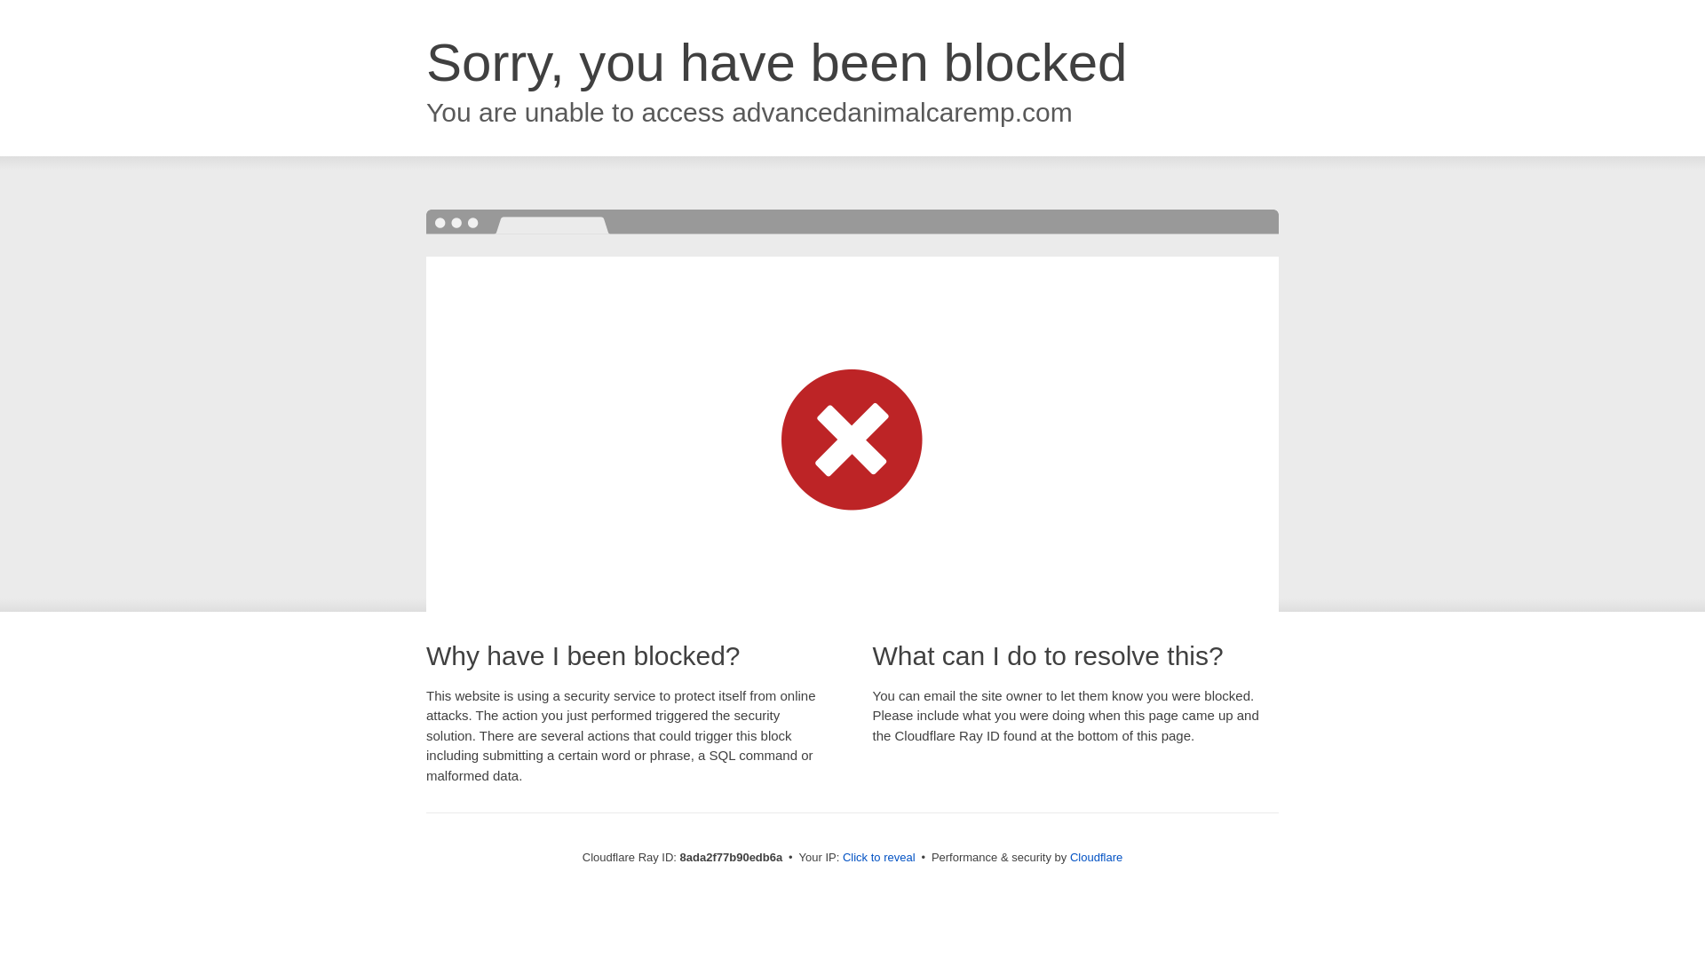  Describe the element at coordinates (879, 858) in the screenshot. I see `Click to reveal` at that location.